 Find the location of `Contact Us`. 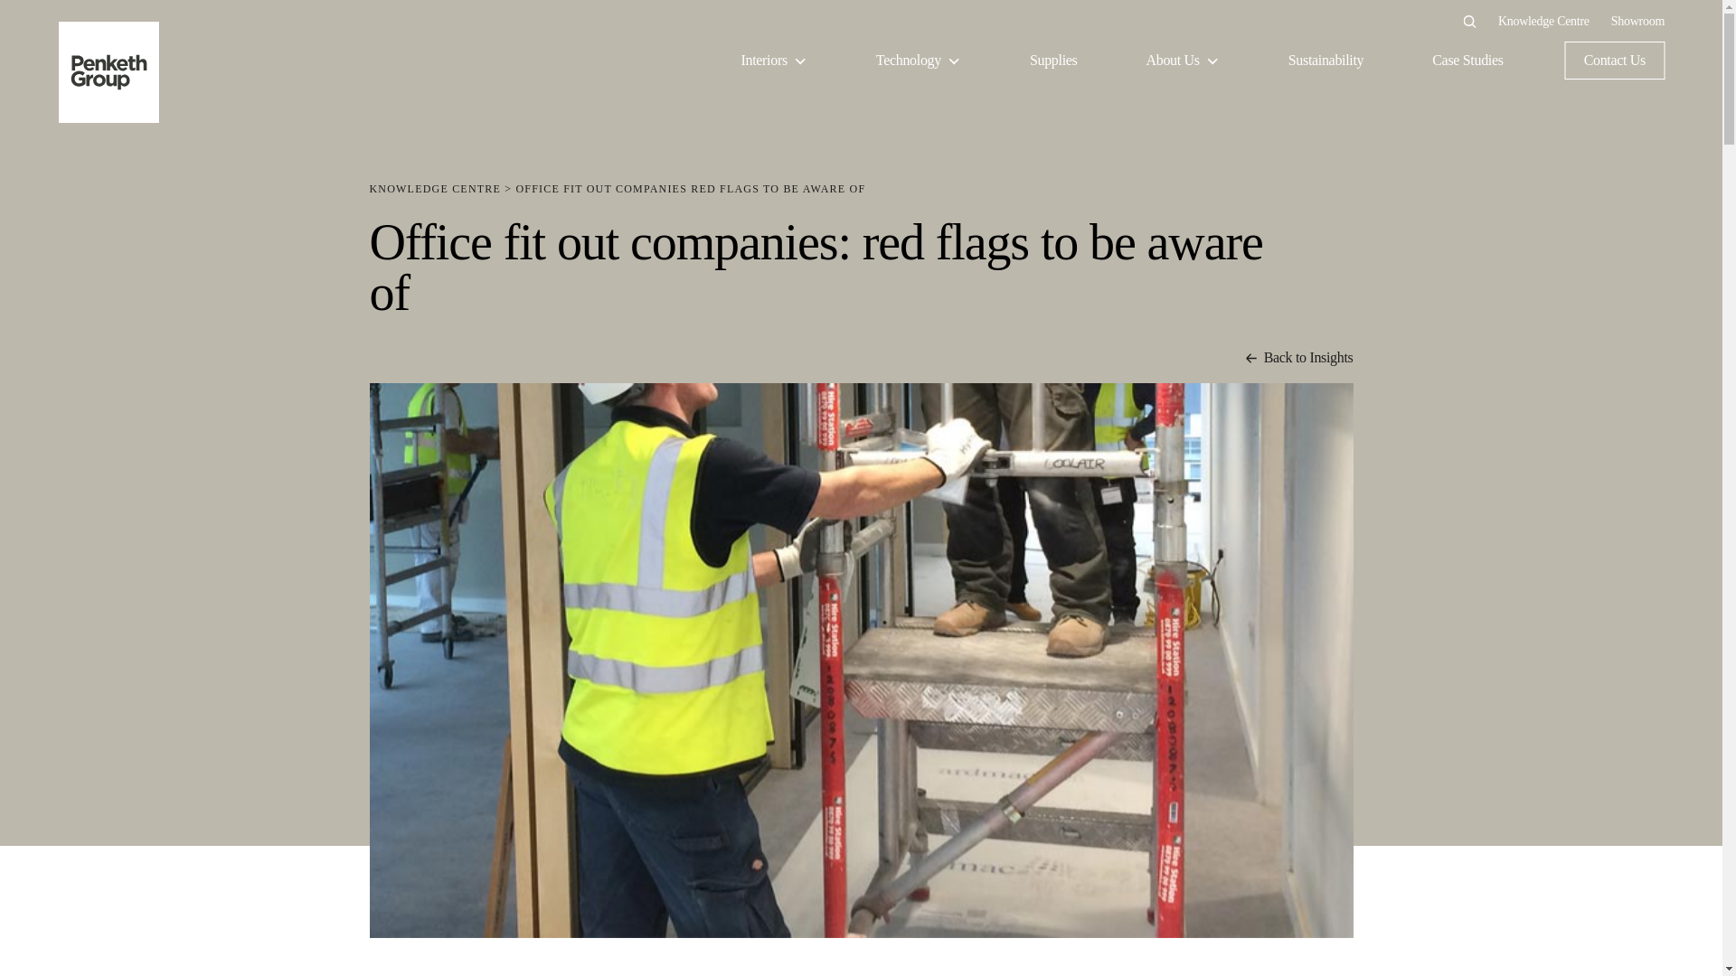

Contact Us is located at coordinates (1615, 60).